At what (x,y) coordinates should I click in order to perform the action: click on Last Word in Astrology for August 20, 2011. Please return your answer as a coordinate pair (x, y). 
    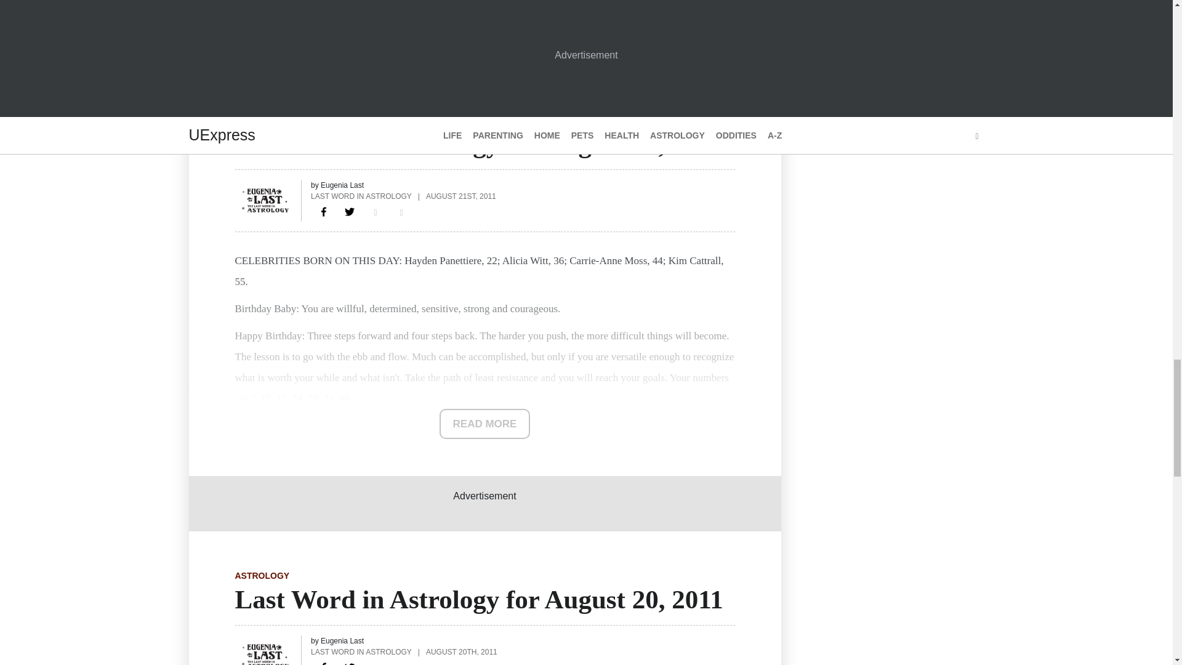
    Looking at the image, I should click on (324, 661).